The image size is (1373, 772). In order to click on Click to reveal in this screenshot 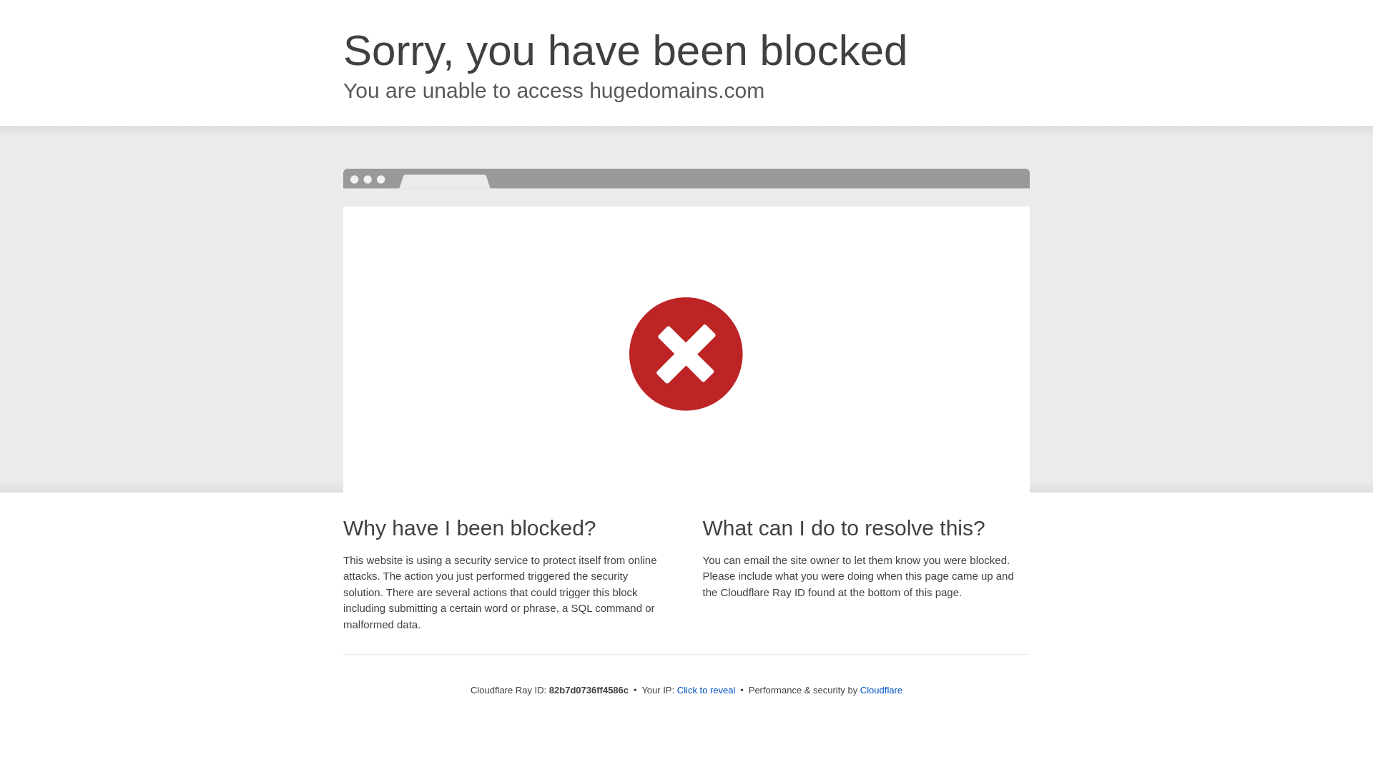, I will do `click(707, 691)`.